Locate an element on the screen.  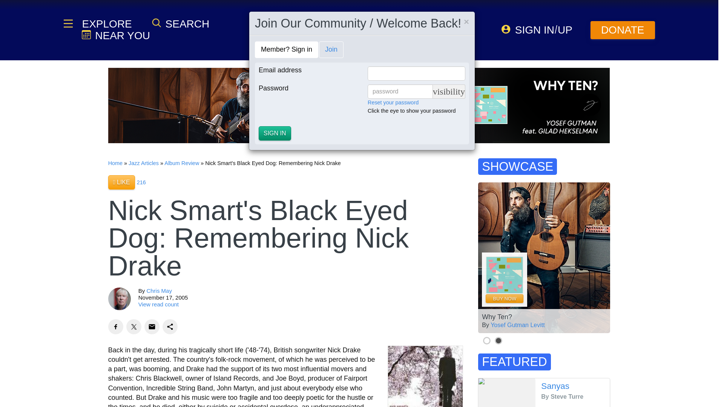
Album Review is located at coordinates (182, 163).